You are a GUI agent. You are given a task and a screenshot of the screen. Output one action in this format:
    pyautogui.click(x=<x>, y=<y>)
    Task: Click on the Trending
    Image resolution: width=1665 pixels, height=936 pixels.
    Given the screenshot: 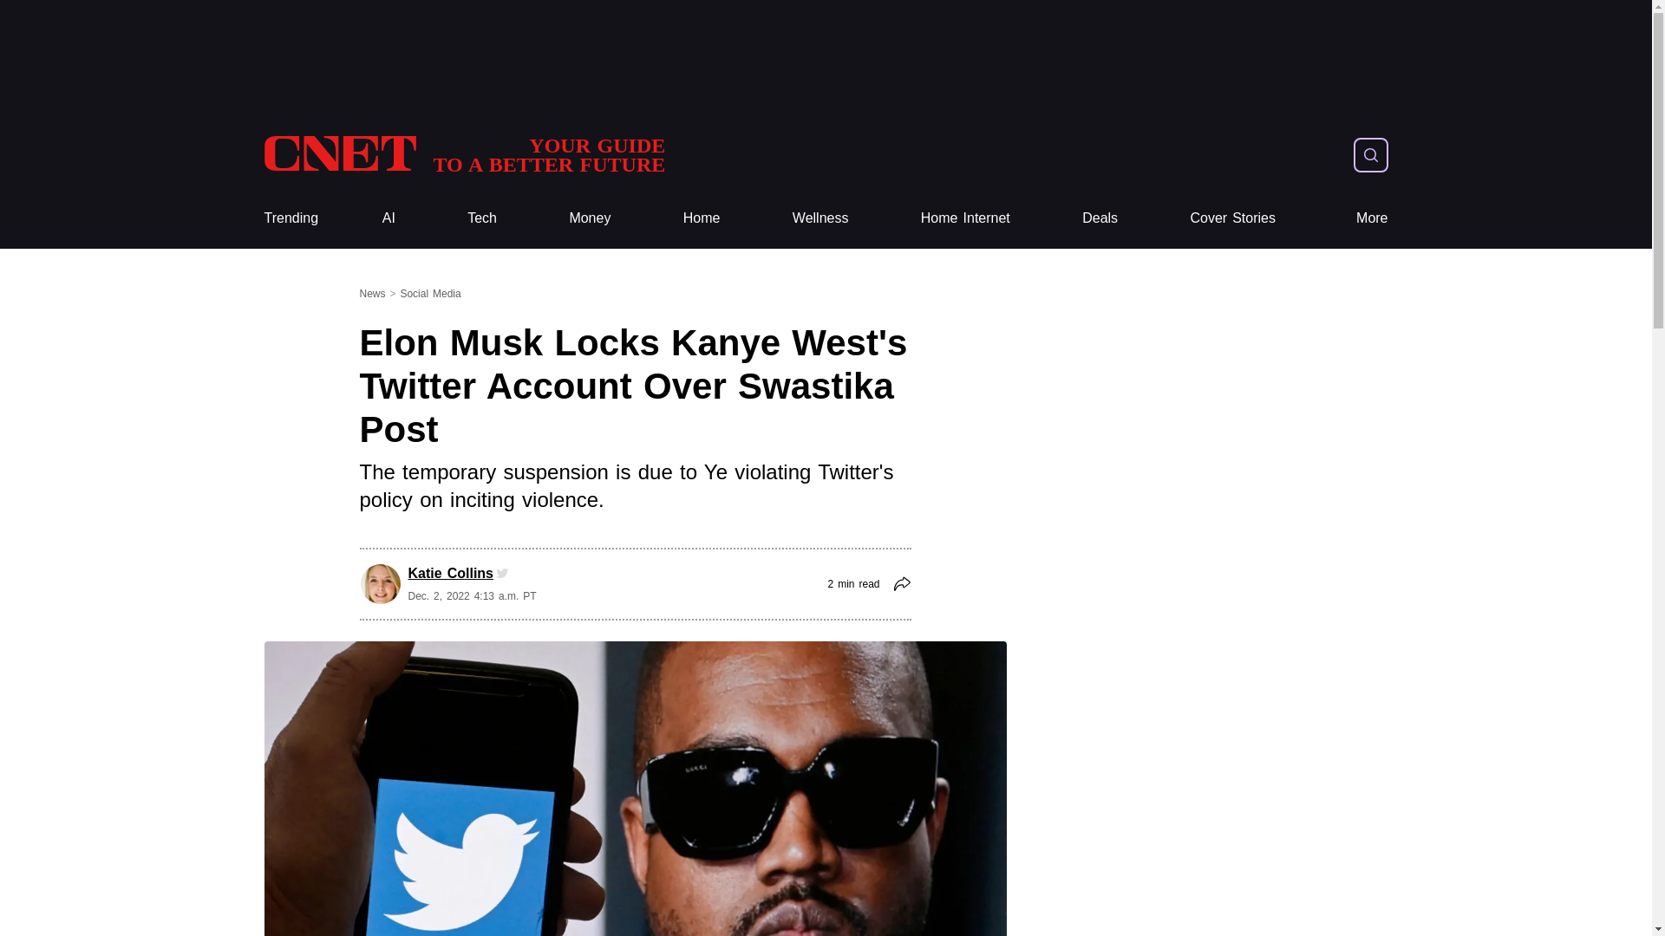 What is the action you would take?
    pyautogui.click(x=290, y=218)
    